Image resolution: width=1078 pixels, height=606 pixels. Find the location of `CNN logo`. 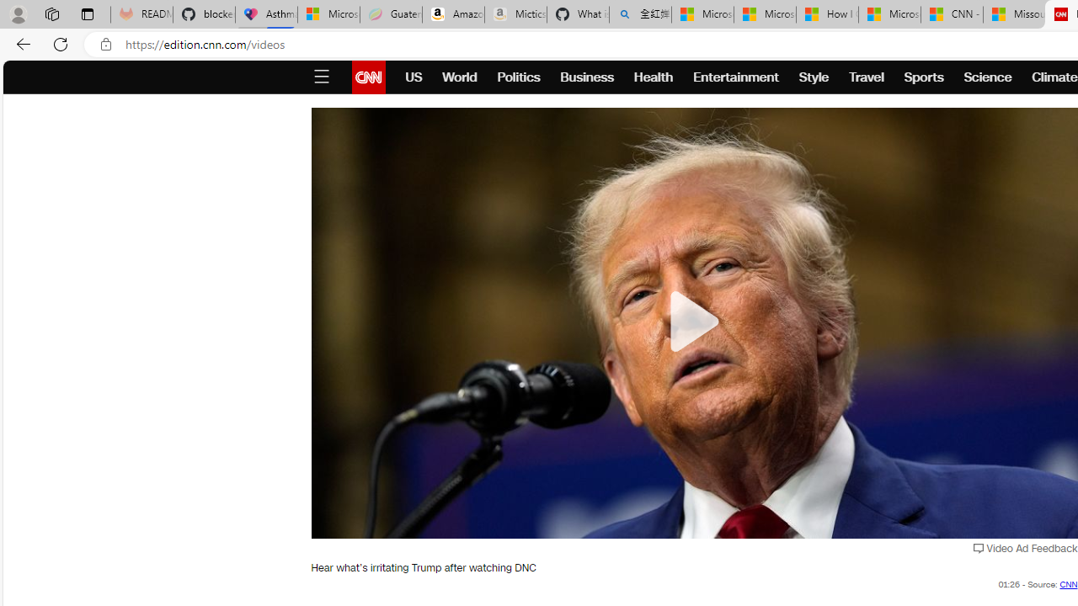

CNN logo is located at coordinates (369, 77).